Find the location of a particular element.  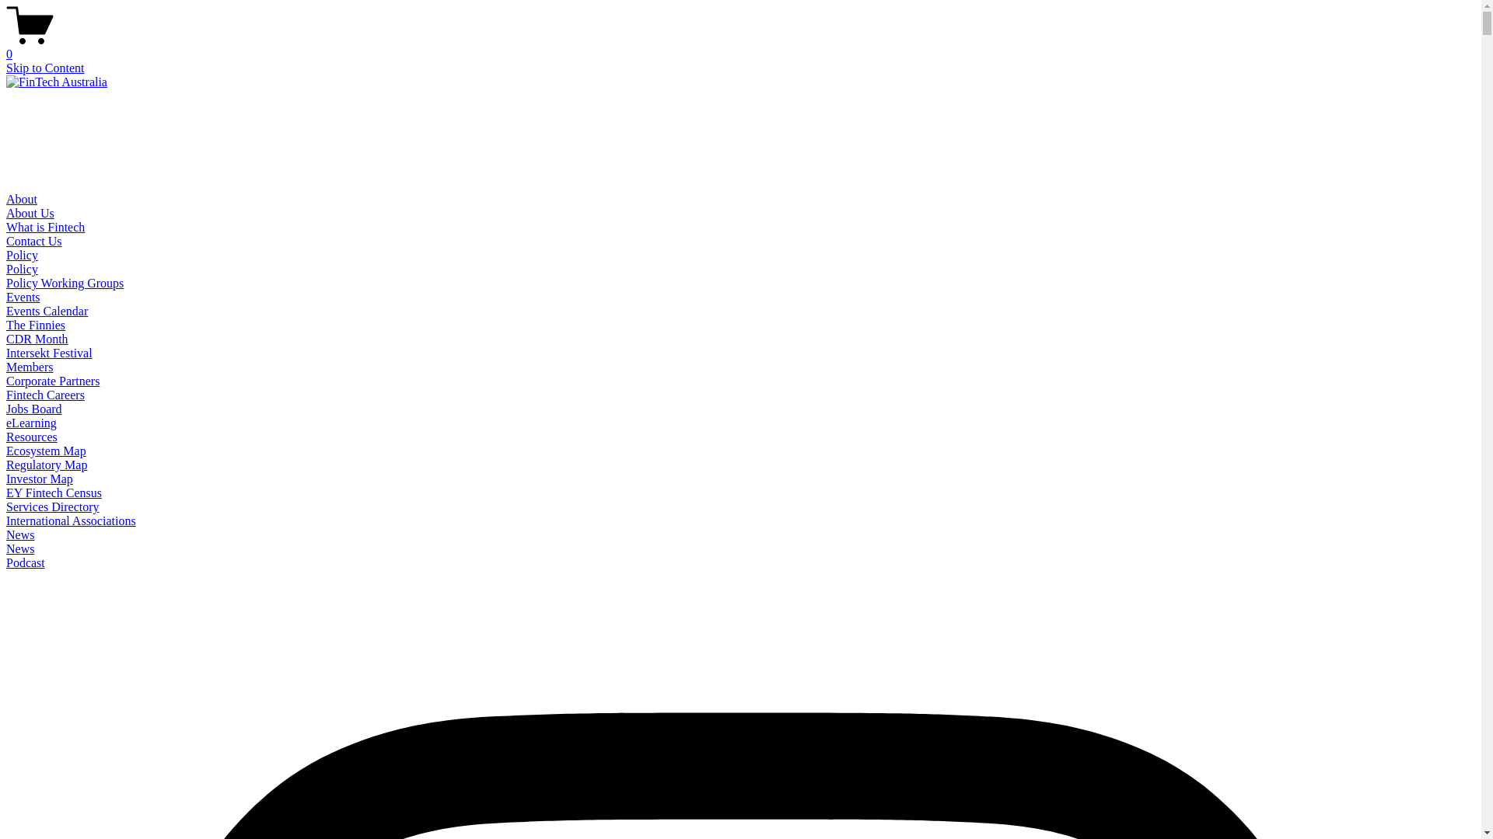

Resources is located at coordinates (32, 437).